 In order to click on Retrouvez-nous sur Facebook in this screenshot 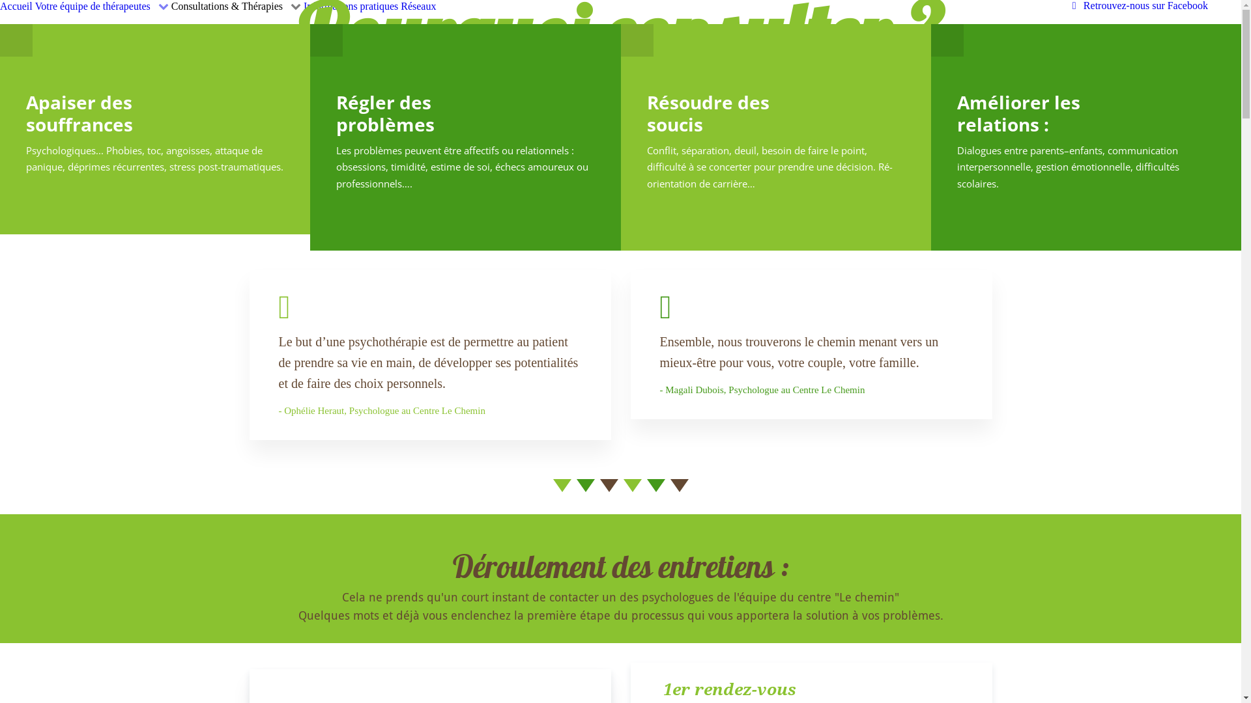, I will do `click(1138, 5)`.